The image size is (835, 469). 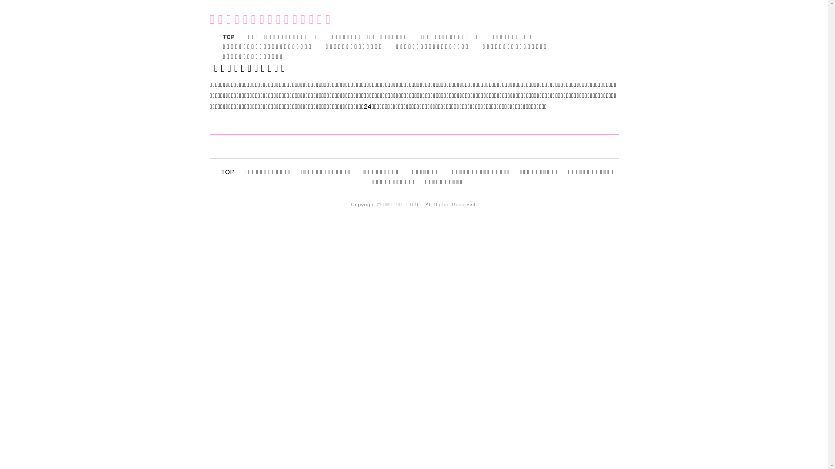 What do you see at coordinates (229, 37) in the screenshot?
I see `TOP` at bounding box center [229, 37].